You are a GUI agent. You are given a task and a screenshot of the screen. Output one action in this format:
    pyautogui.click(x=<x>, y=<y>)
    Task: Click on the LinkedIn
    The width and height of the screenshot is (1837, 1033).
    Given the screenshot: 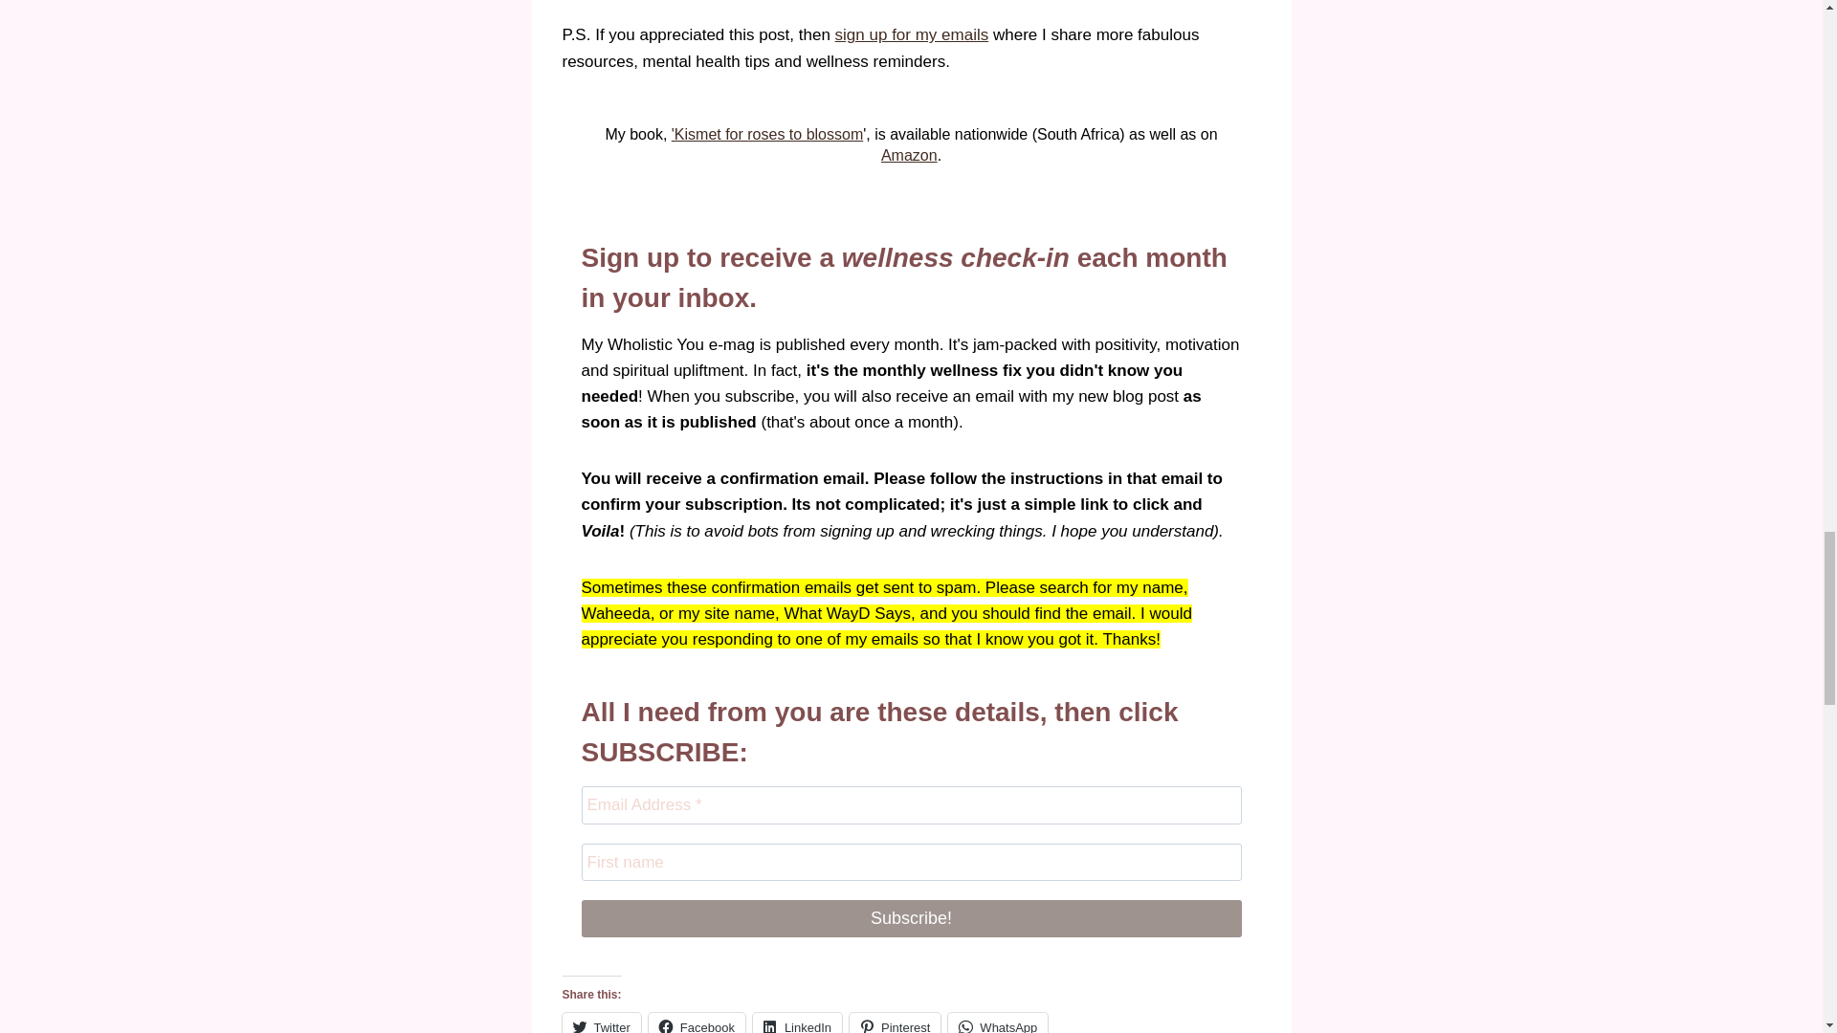 What is the action you would take?
    pyautogui.click(x=797, y=1023)
    